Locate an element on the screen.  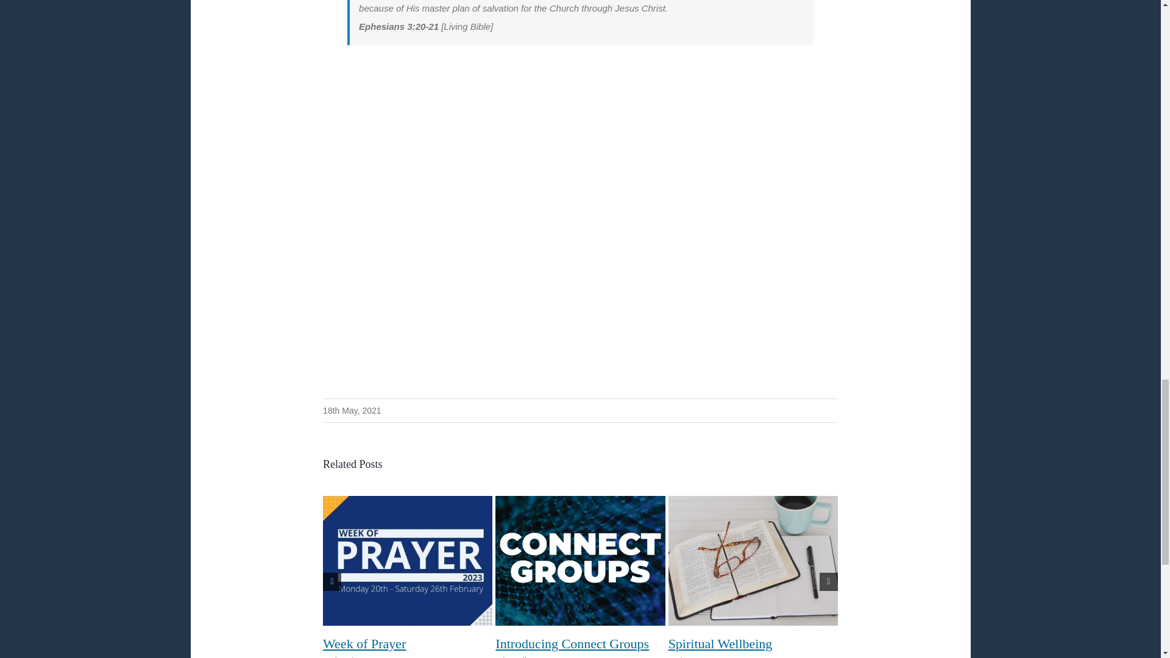
Week of Prayer is located at coordinates (364, 643).